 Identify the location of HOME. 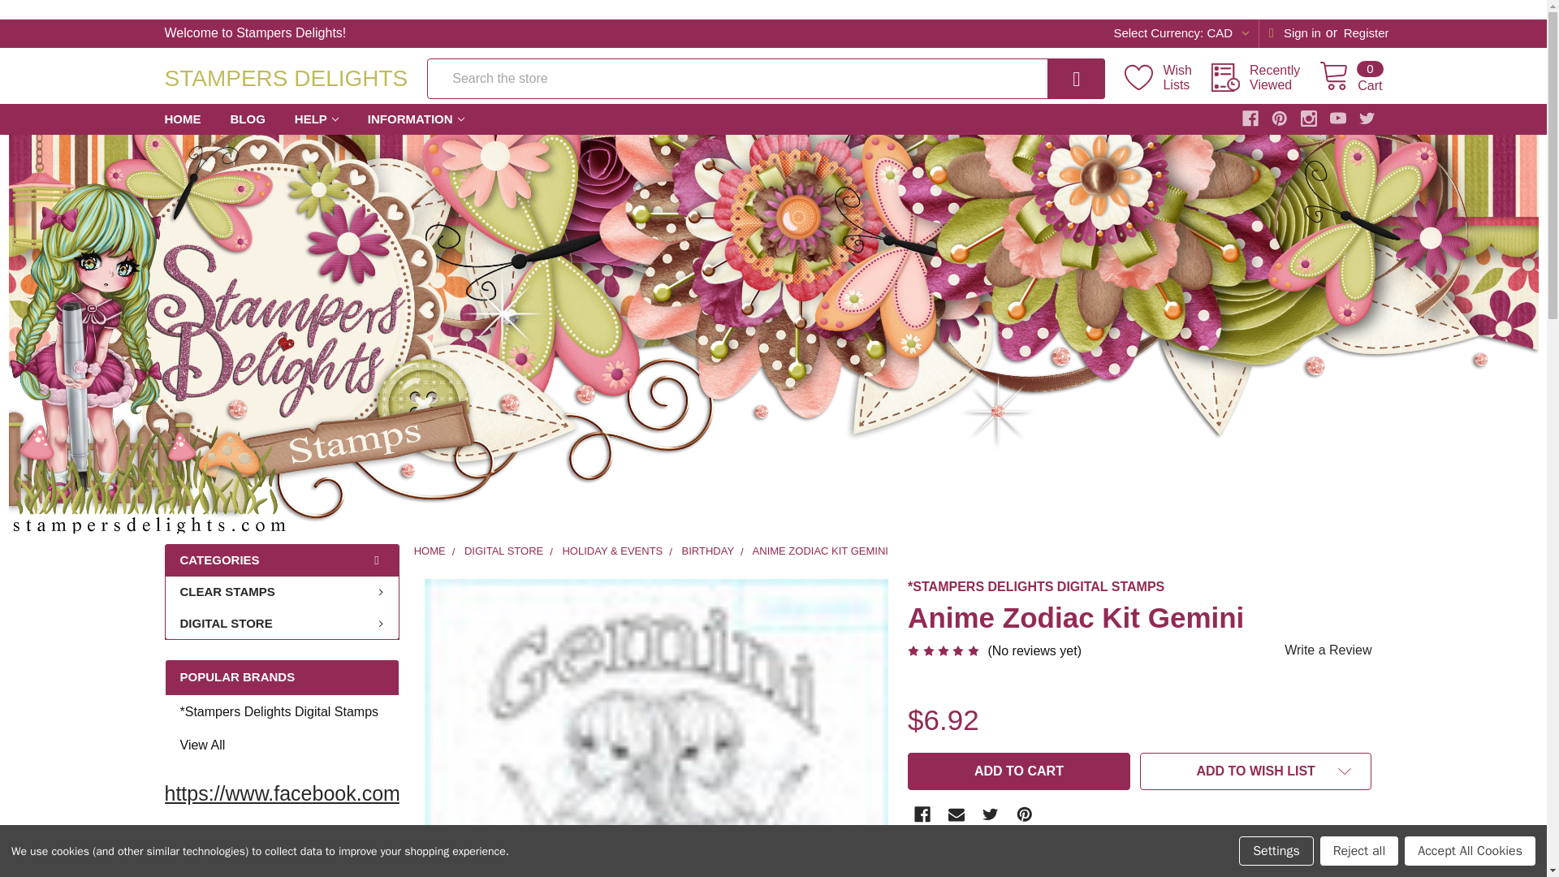
(1366, 33).